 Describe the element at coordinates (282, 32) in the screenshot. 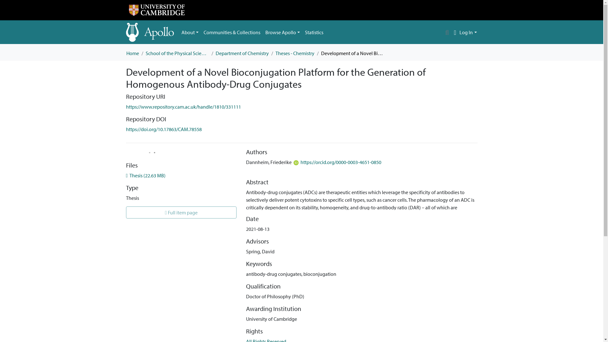

I see `Browse Apollo` at that location.